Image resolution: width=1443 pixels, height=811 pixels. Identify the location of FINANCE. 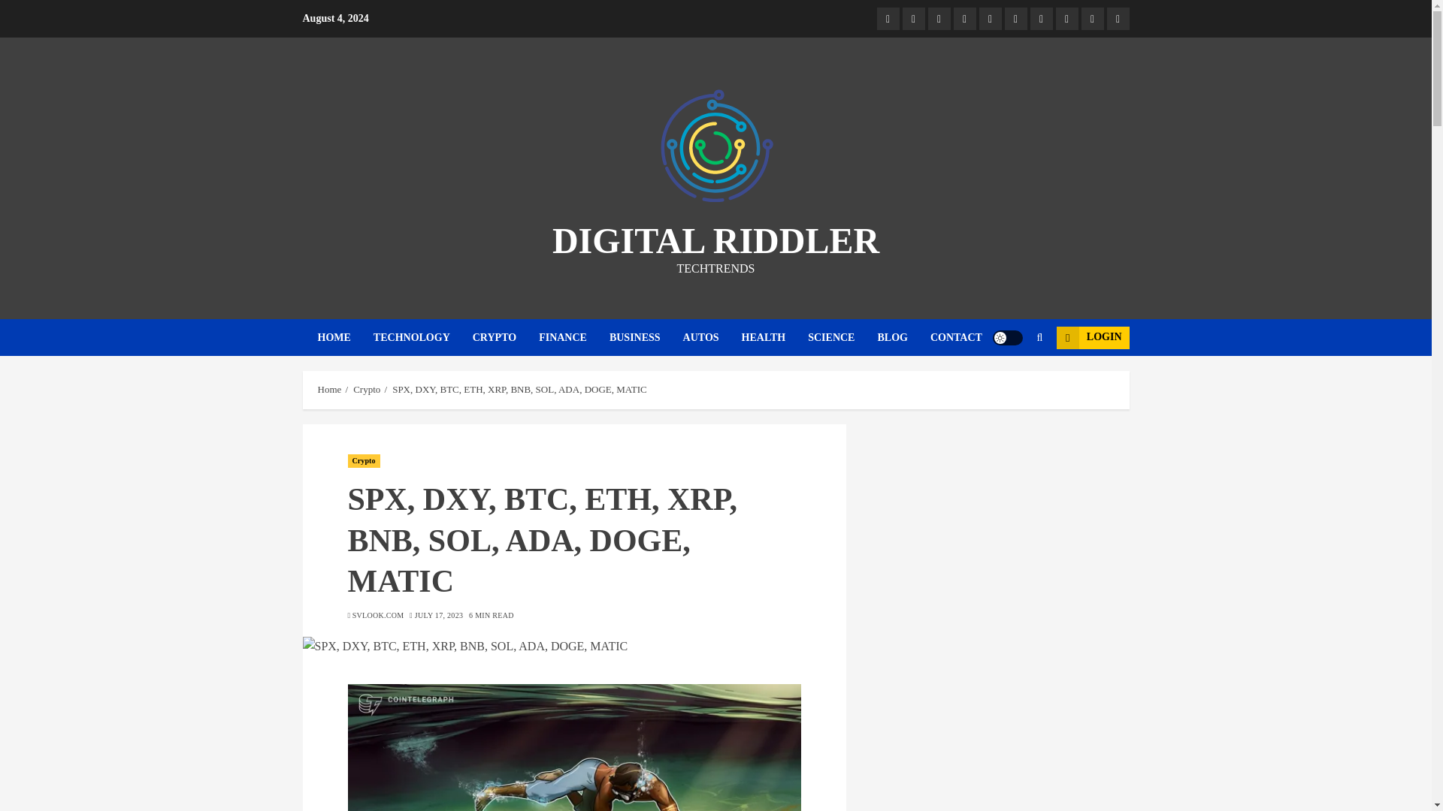
(573, 338).